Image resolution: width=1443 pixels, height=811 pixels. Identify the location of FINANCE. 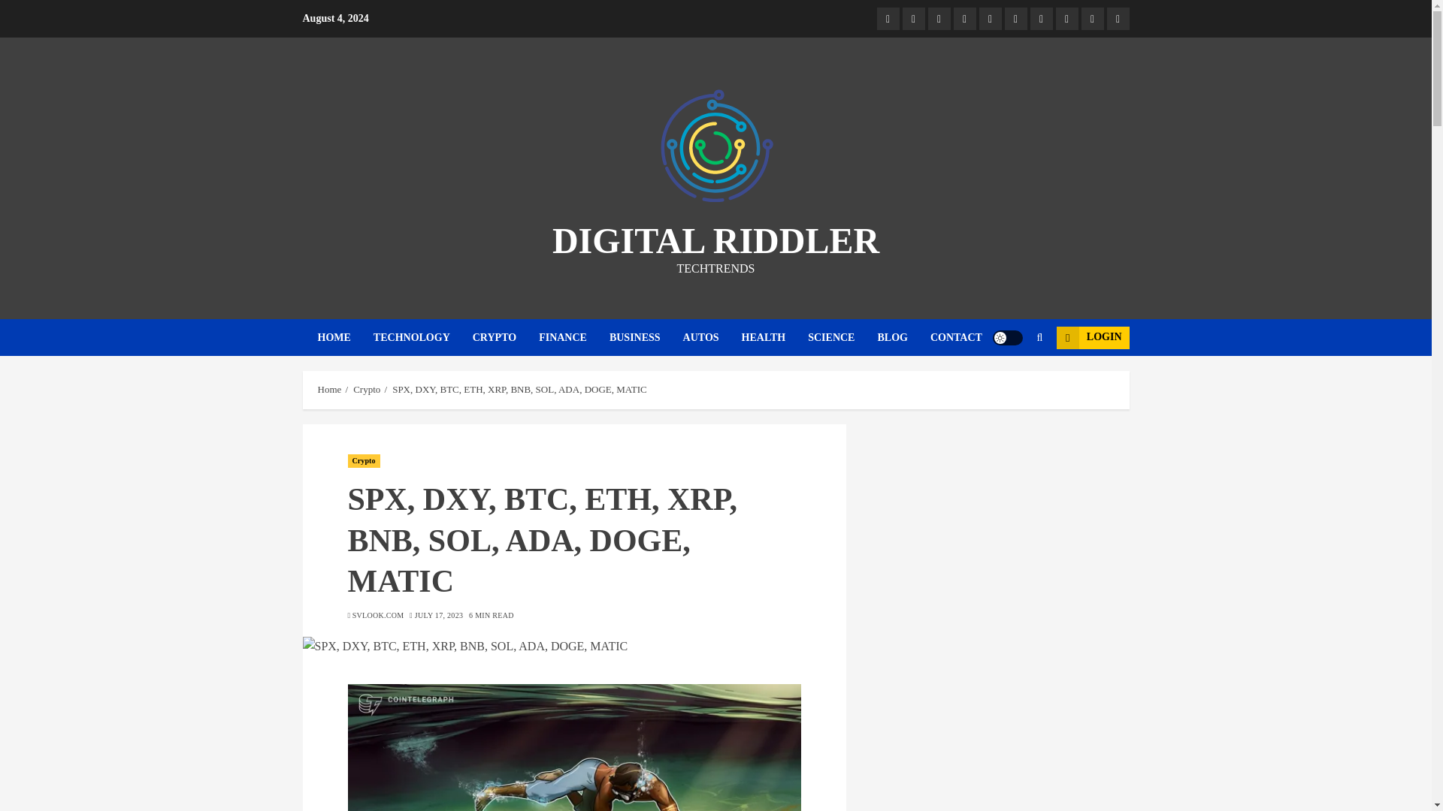
(573, 338).